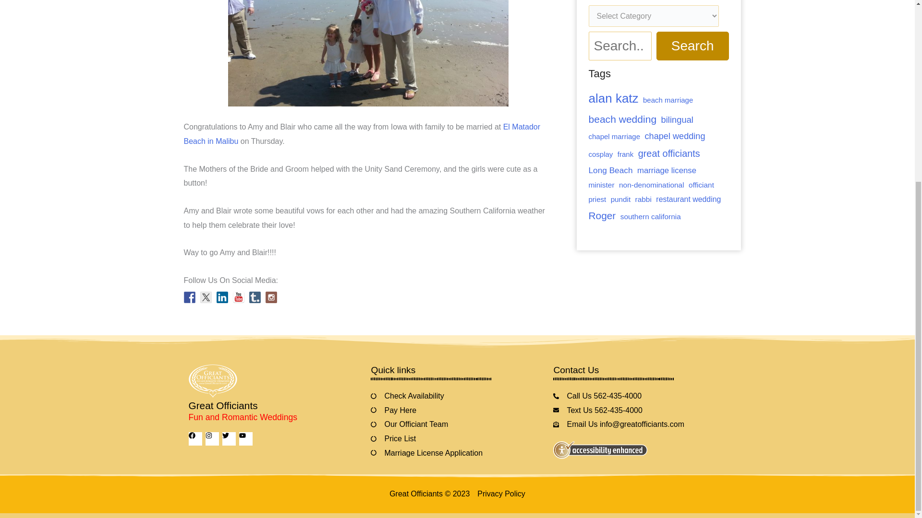  Describe the element at coordinates (189, 297) in the screenshot. I see `Follow us on Facebook` at that location.